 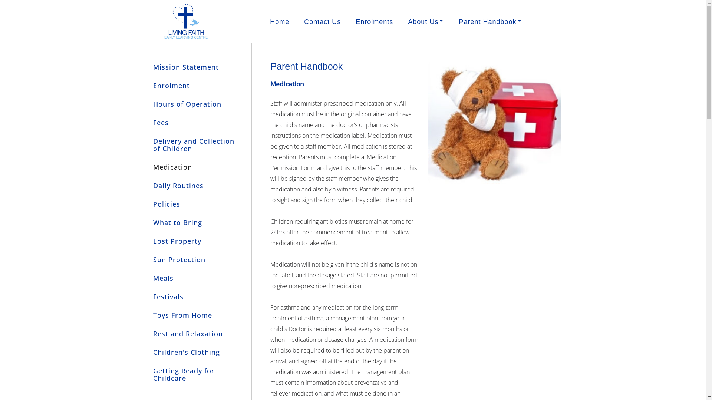 I want to click on Children's Clothing, so click(x=194, y=352).